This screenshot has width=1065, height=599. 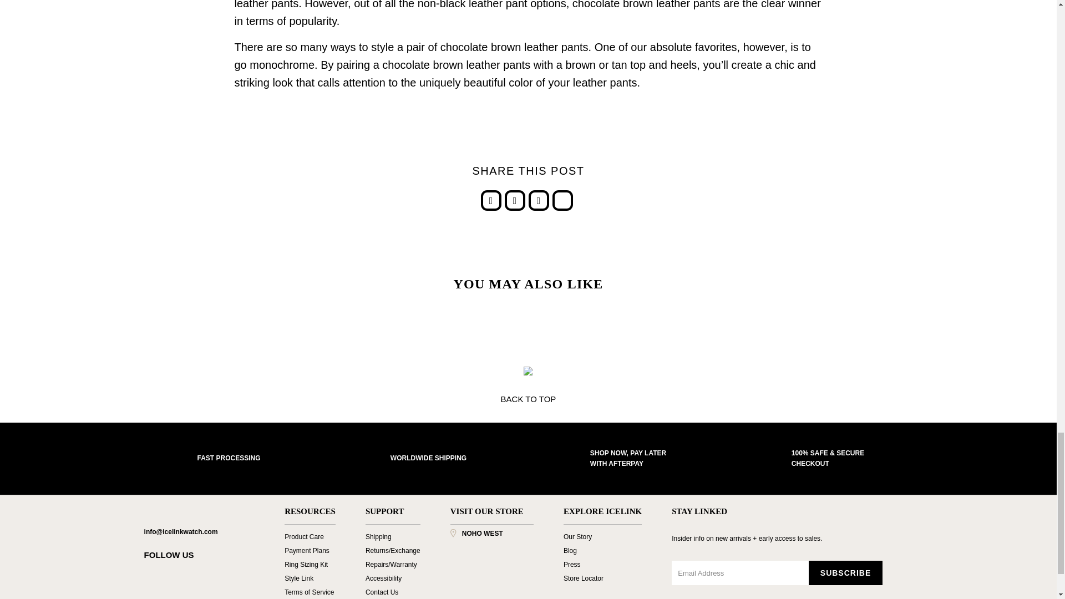 I want to click on Email this to a friend, so click(x=562, y=200).